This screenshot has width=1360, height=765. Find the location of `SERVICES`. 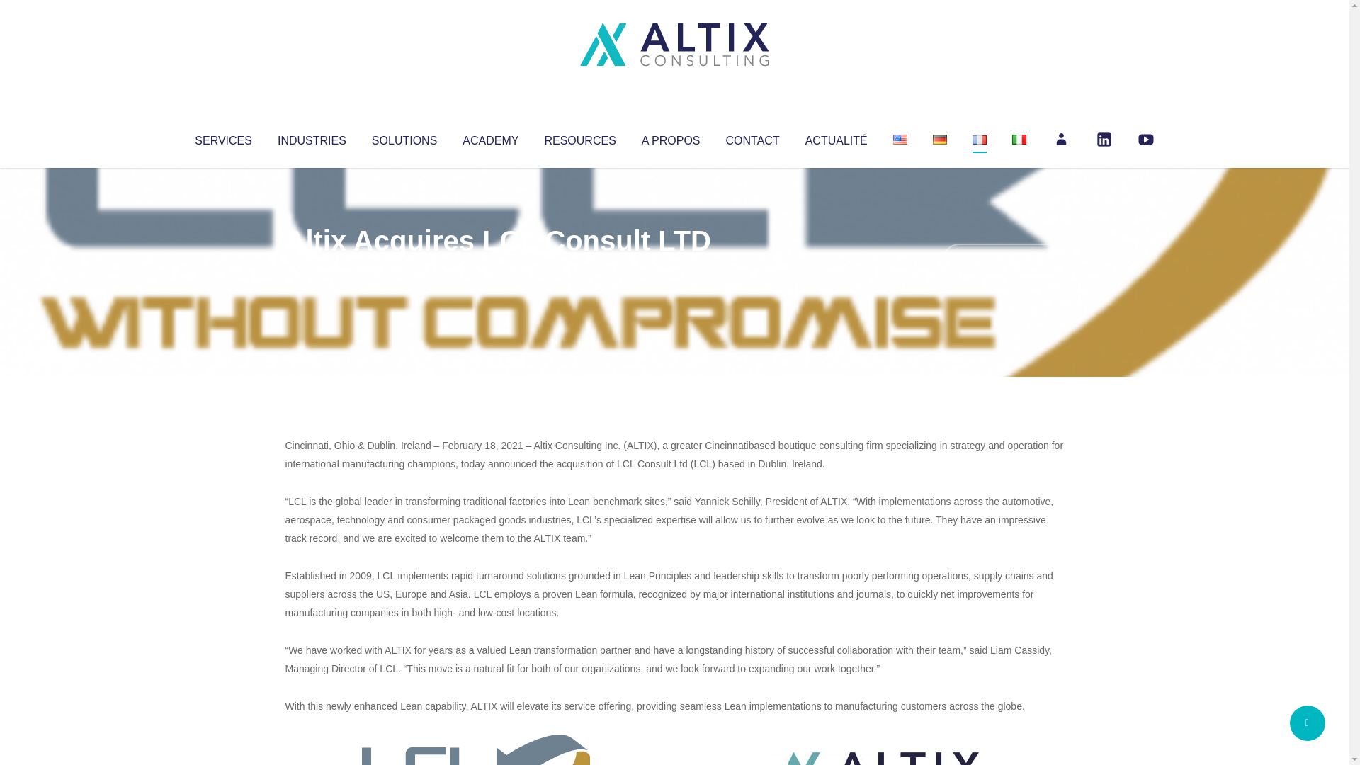

SERVICES is located at coordinates (222, 137).